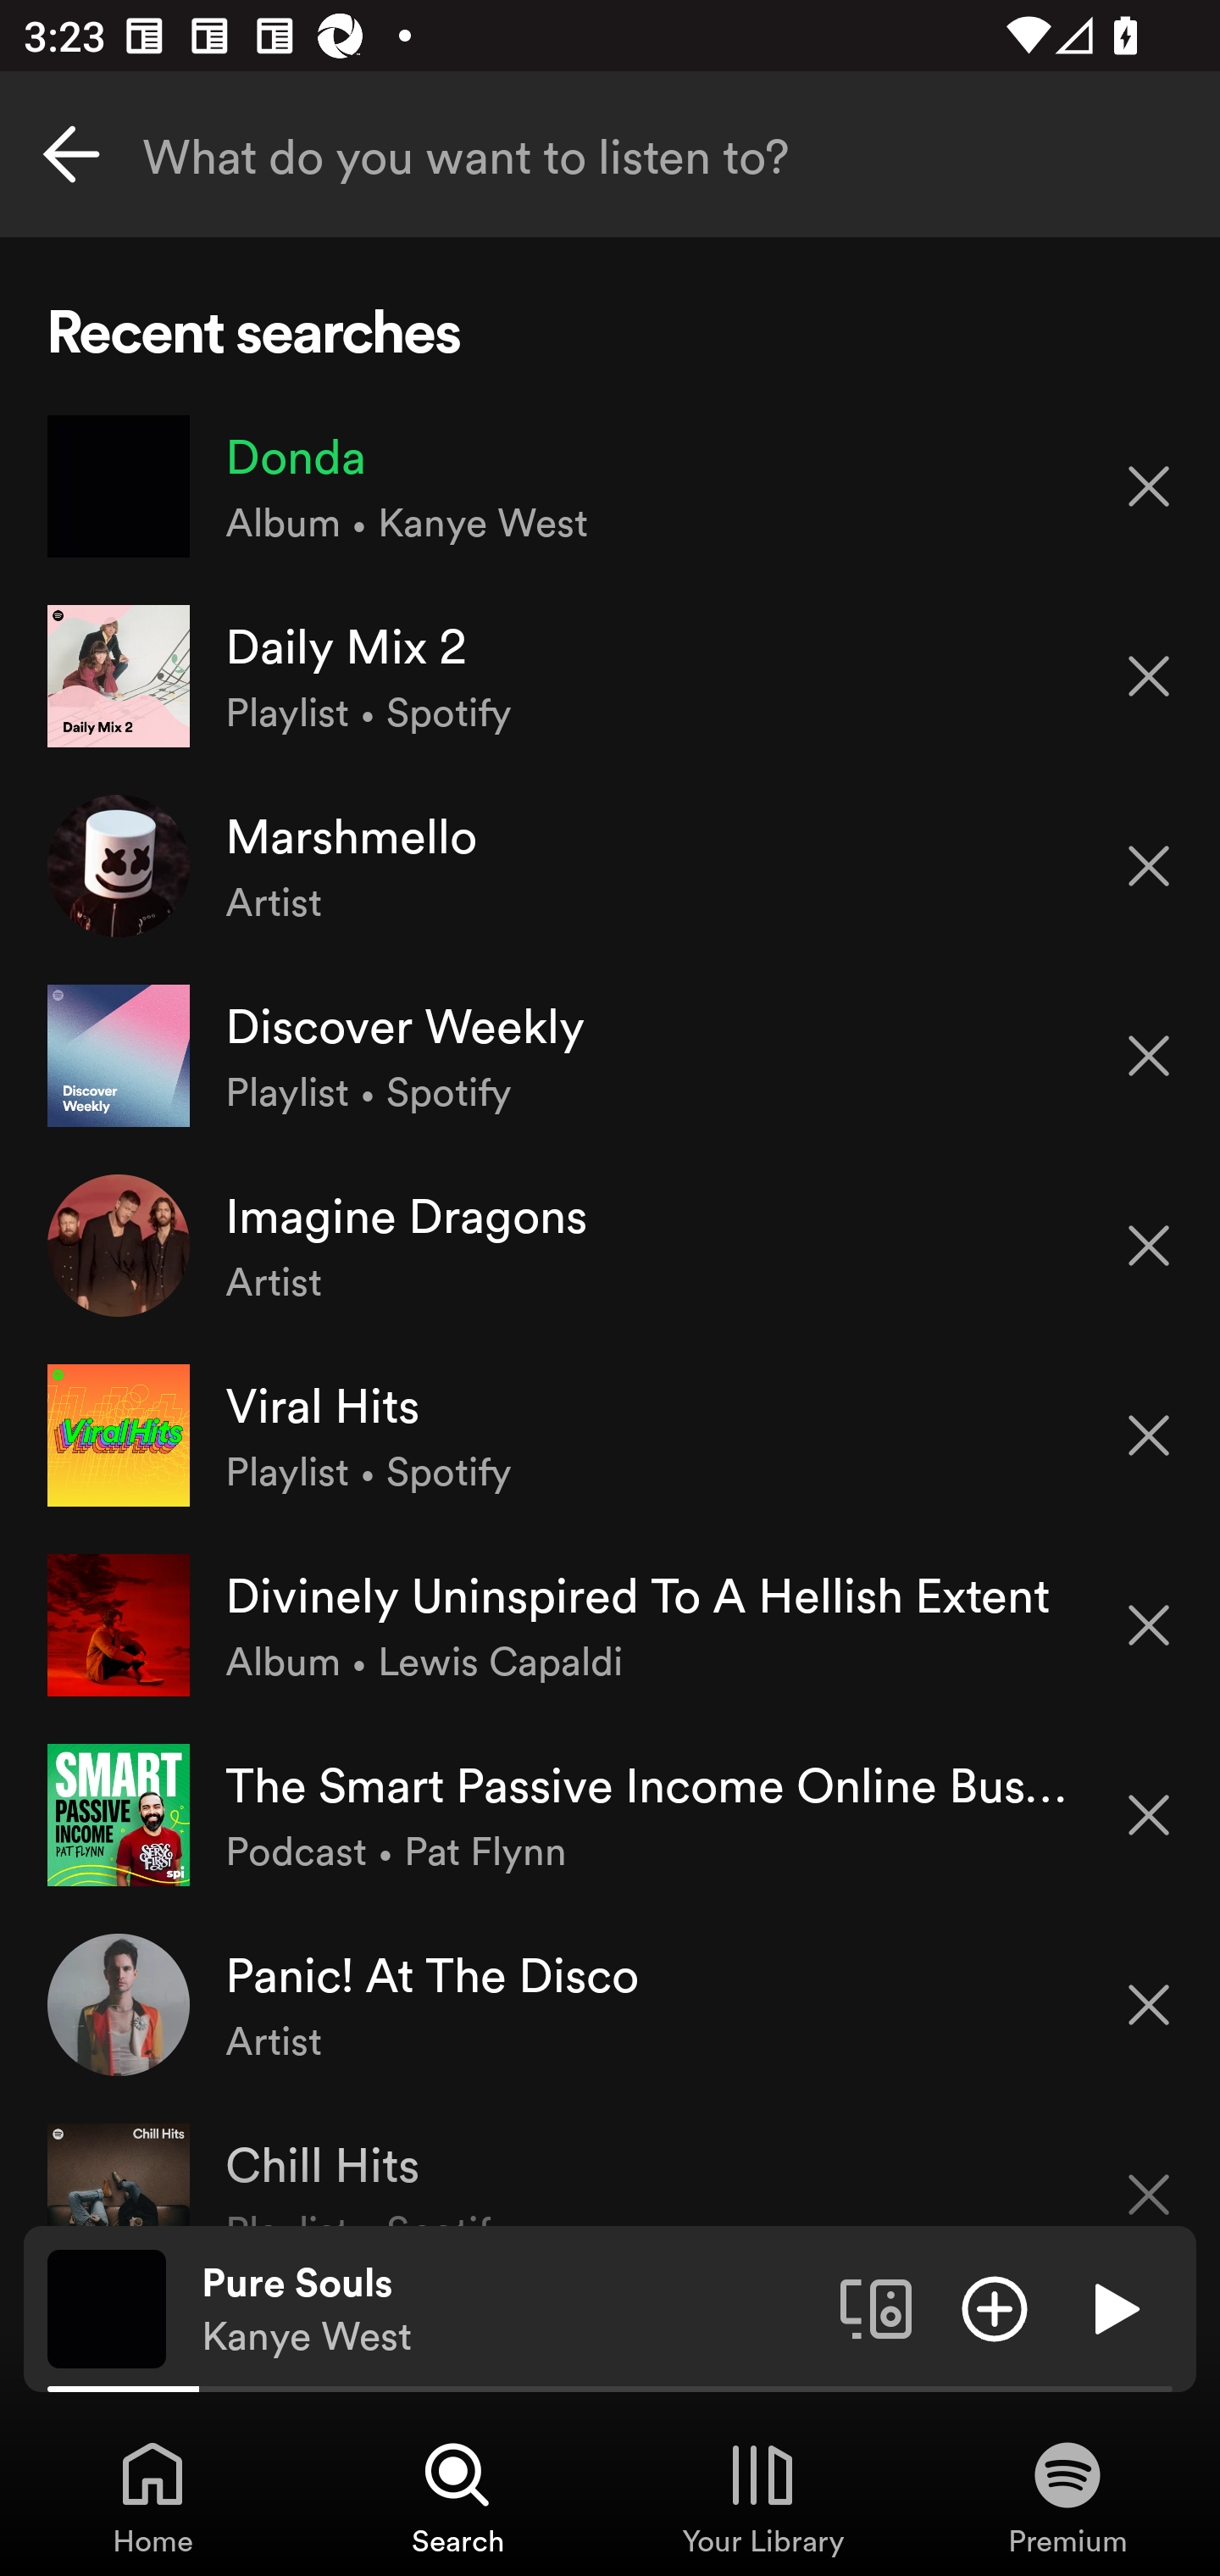 This screenshot has height=2576, width=1220. What do you see at coordinates (1149, 1815) in the screenshot?
I see `Remove` at bounding box center [1149, 1815].